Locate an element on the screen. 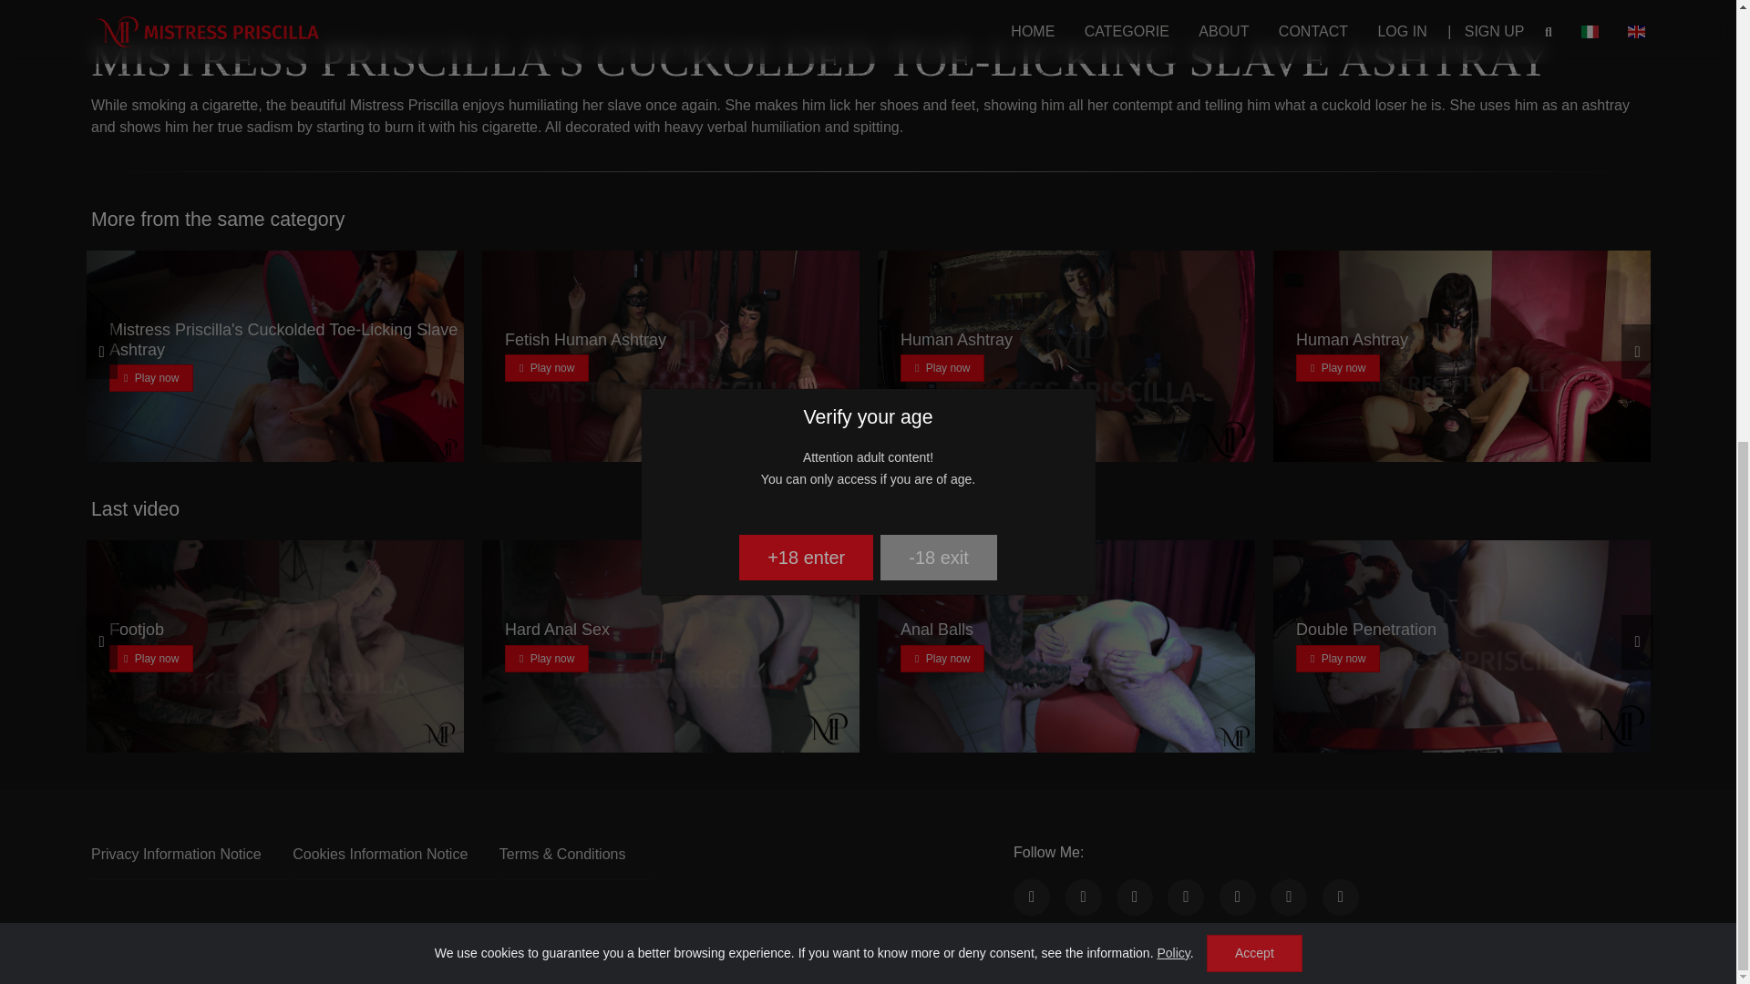  Human Ashtray is located at coordinates (1353, 339).